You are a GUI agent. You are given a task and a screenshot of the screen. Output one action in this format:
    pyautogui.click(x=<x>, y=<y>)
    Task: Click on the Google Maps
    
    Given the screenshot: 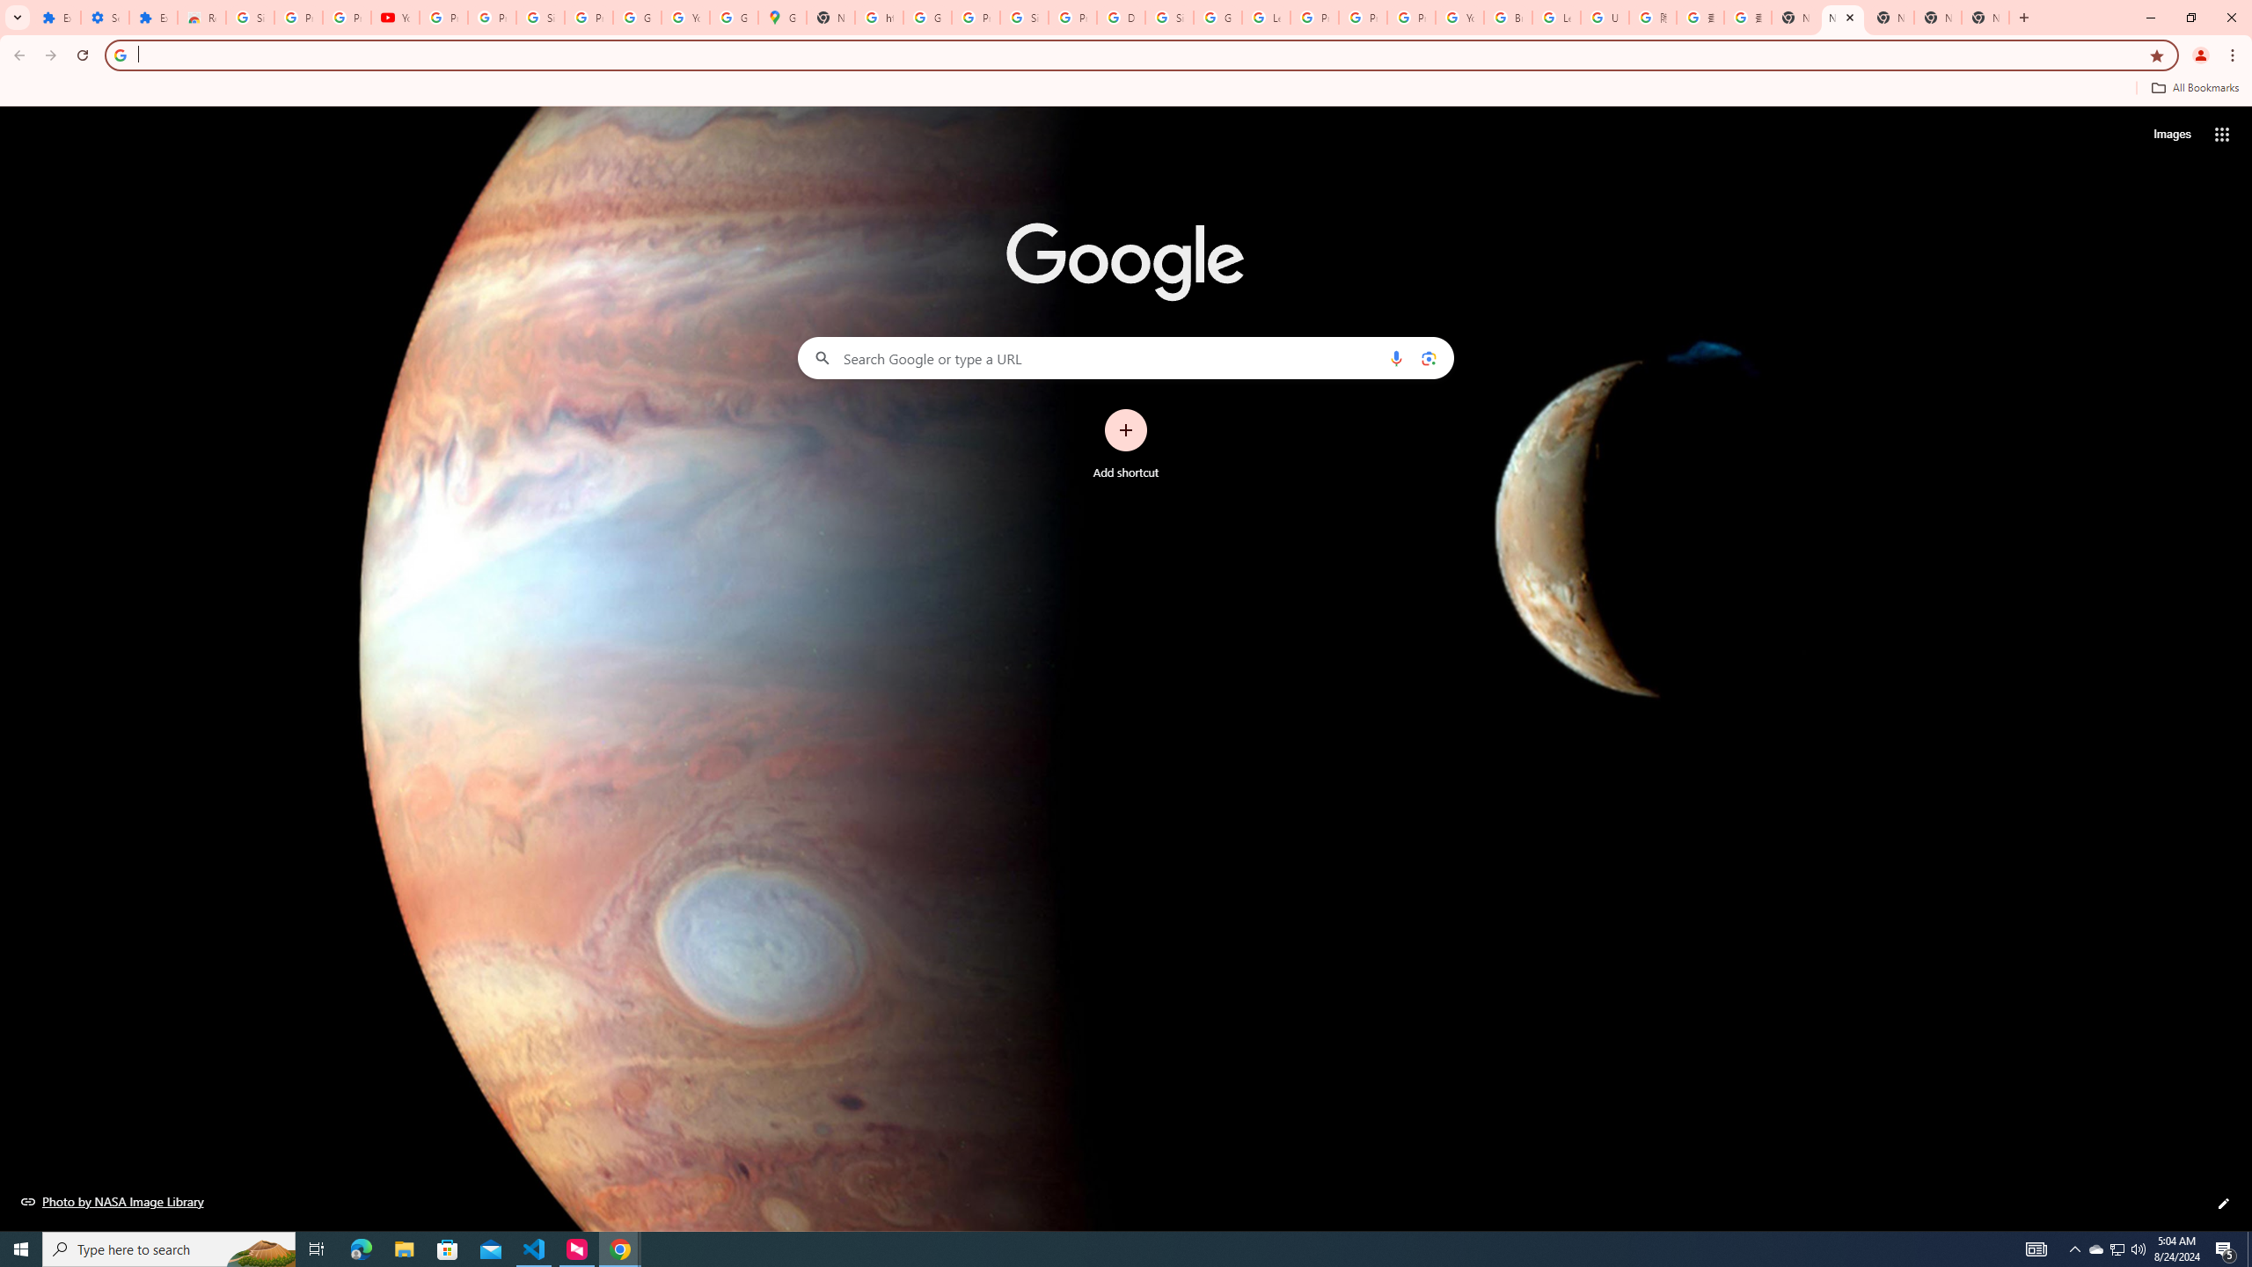 What is the action you would take?
    pyautogui.click(x=782, y=18)
    